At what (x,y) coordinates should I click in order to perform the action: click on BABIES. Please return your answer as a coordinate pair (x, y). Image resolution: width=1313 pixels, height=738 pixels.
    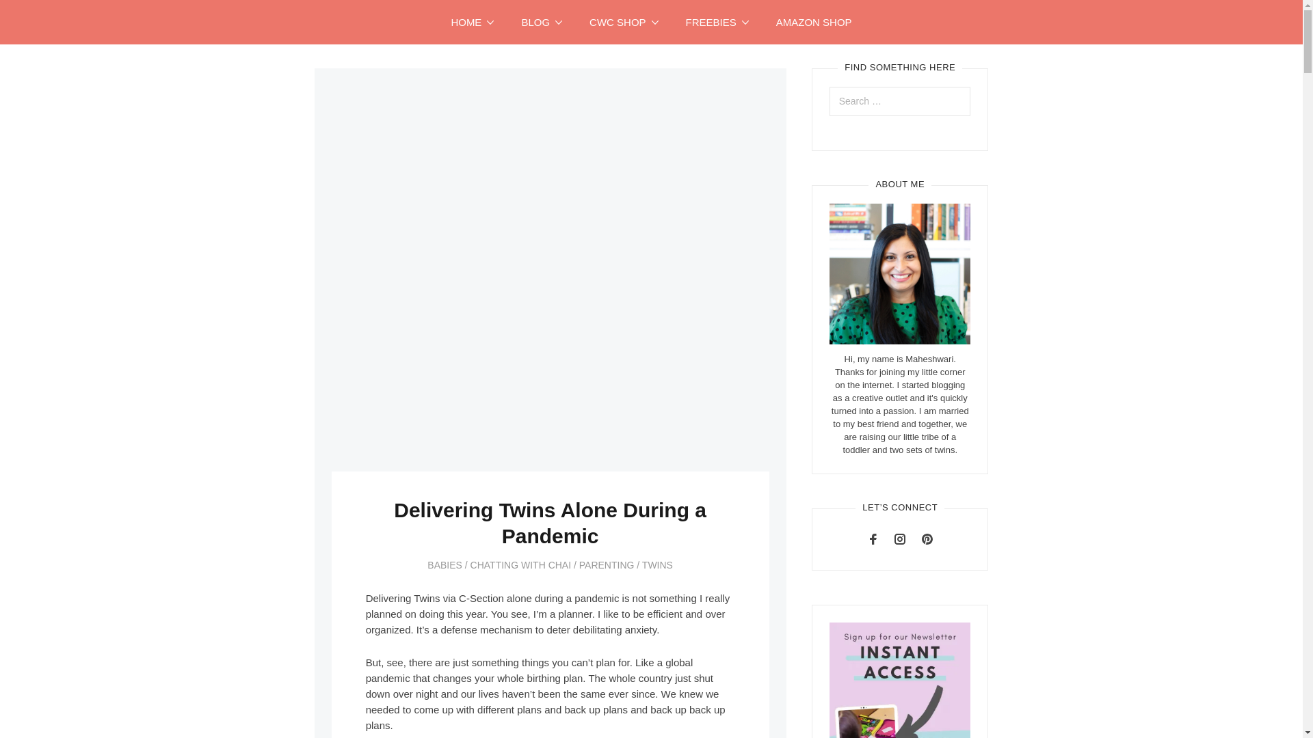
    Looking at the image, I should click on (445, 564).